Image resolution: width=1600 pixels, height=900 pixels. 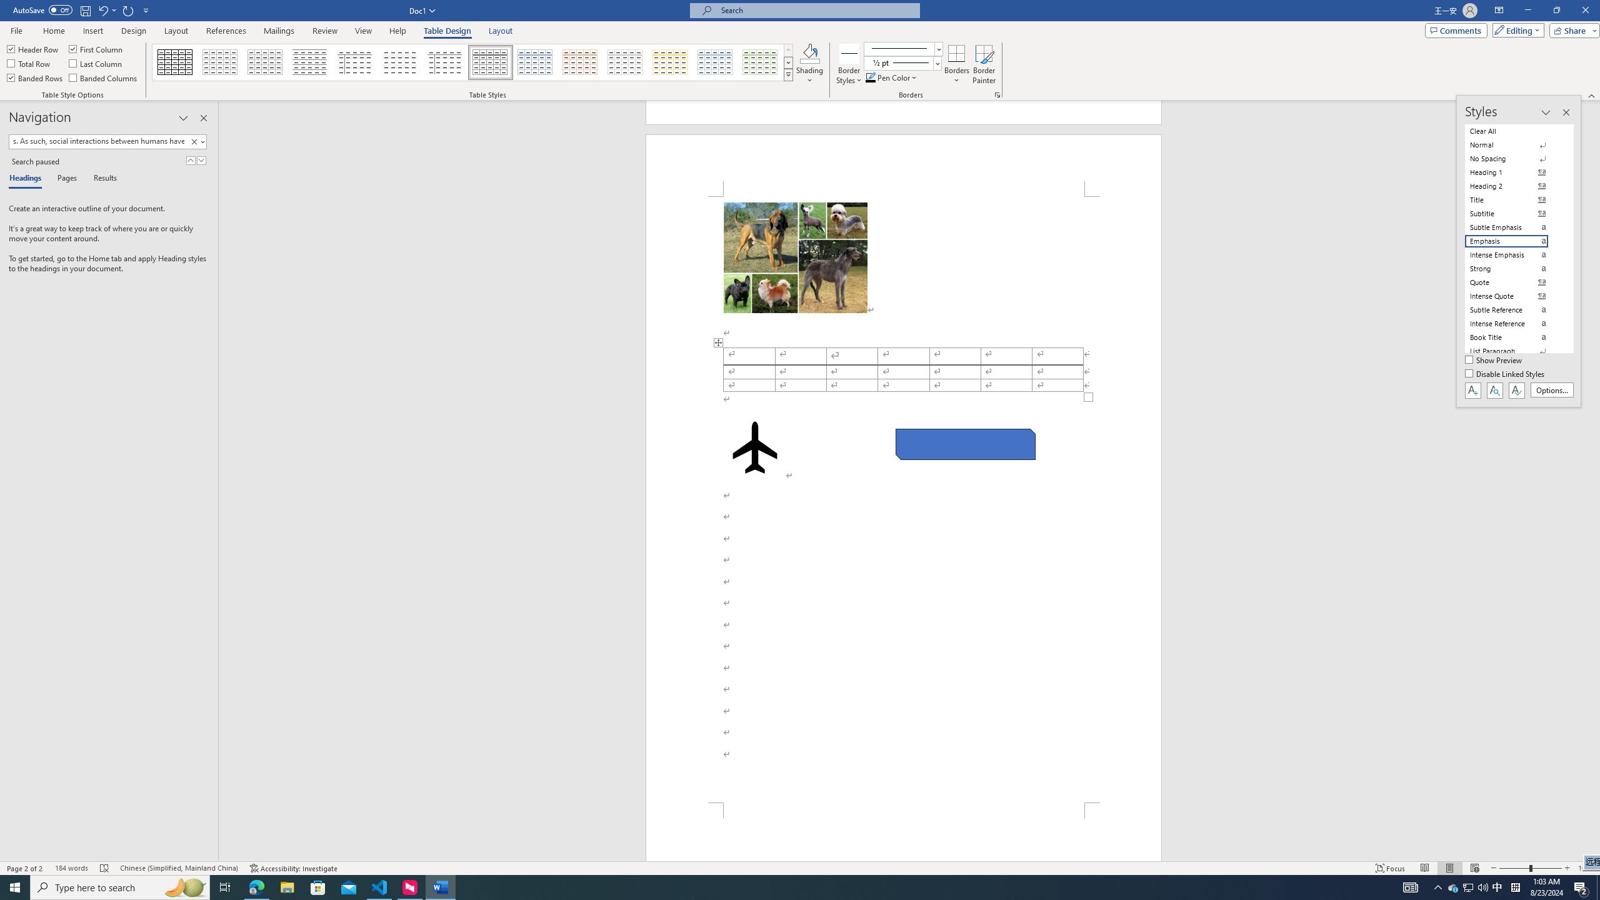 I want to click on Page Number Page 2 of 2, so click(x=25, y=868).